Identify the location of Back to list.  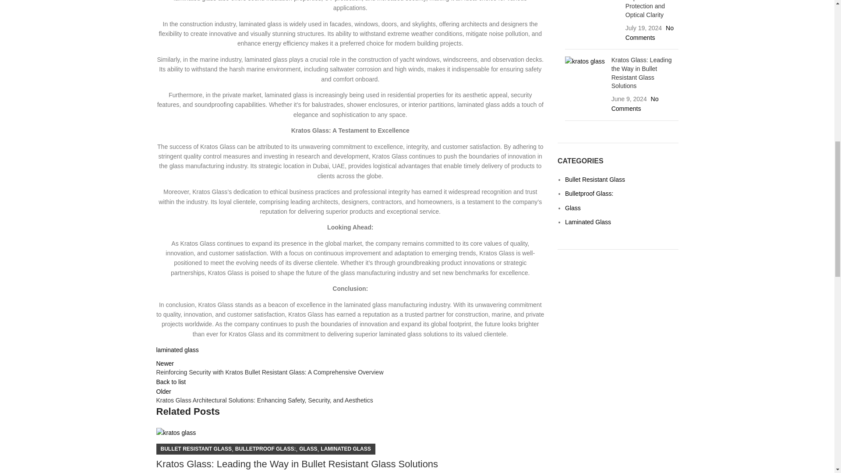
(171, 382).